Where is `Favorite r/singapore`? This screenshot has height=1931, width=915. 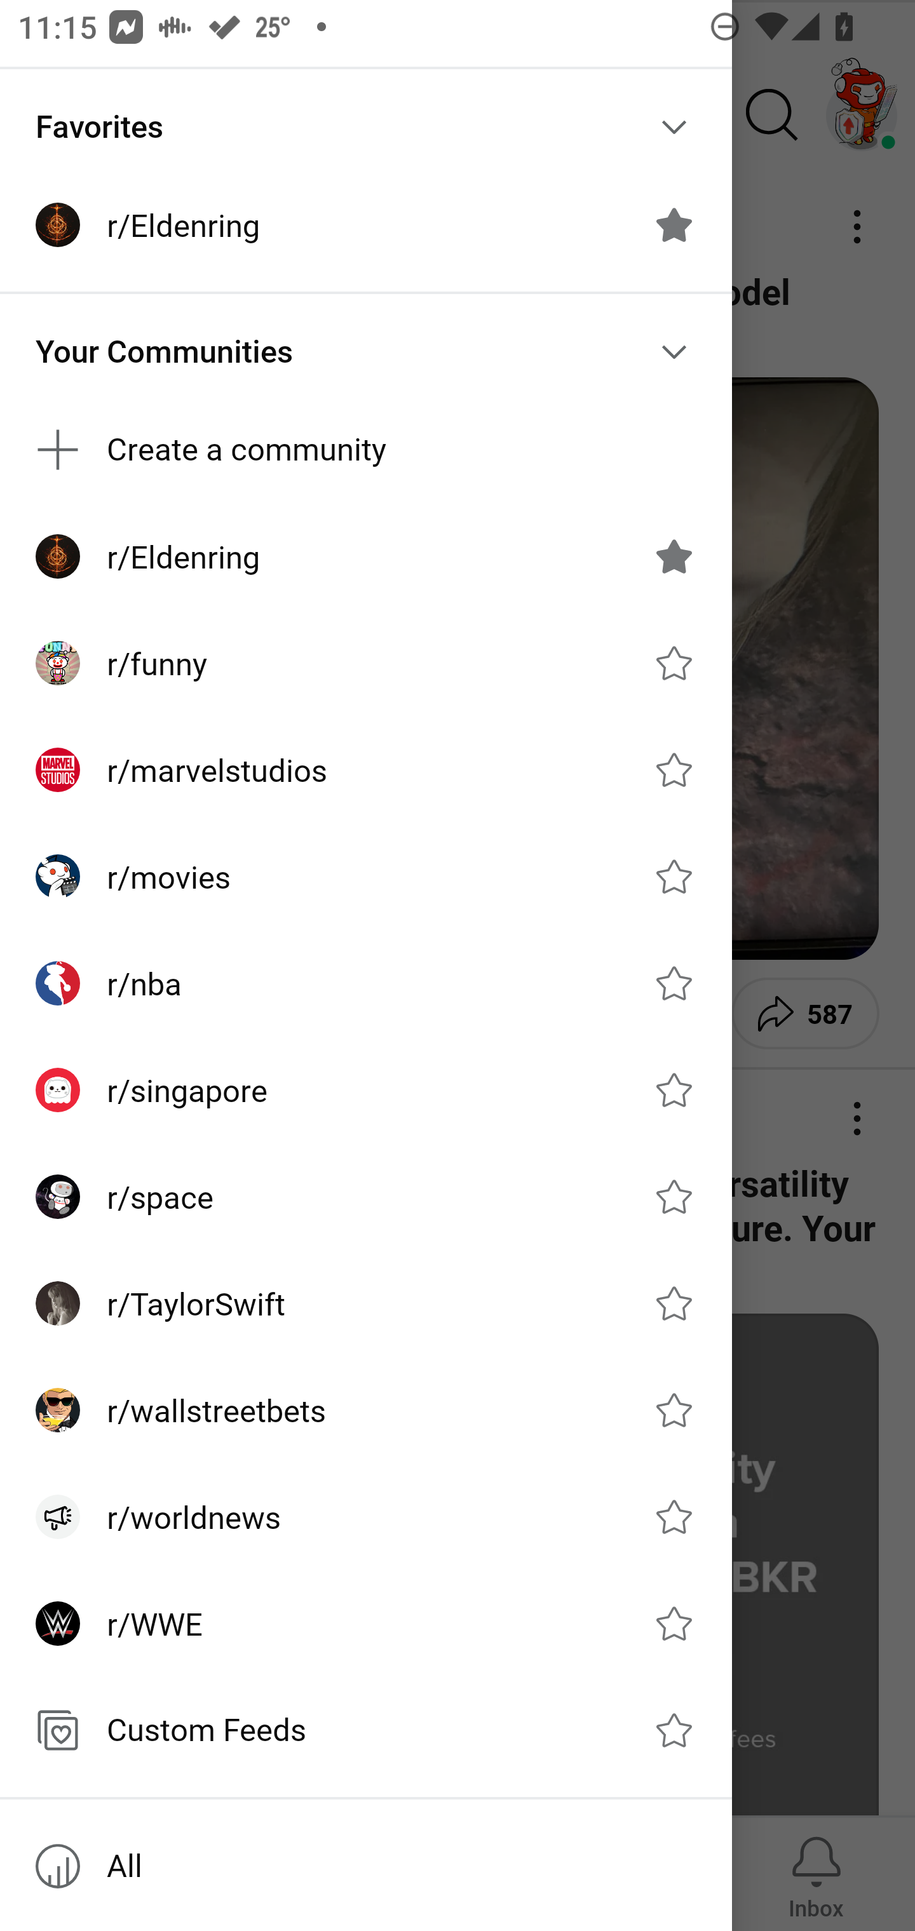
Favorite r/singapore is located at coordinates (674, 1090).